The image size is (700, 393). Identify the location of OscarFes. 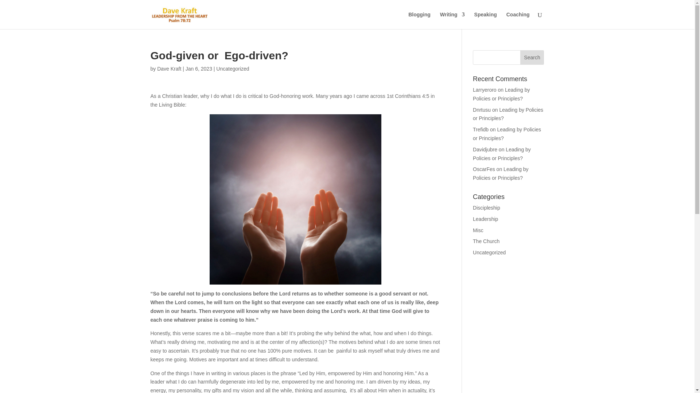
(484, 169).